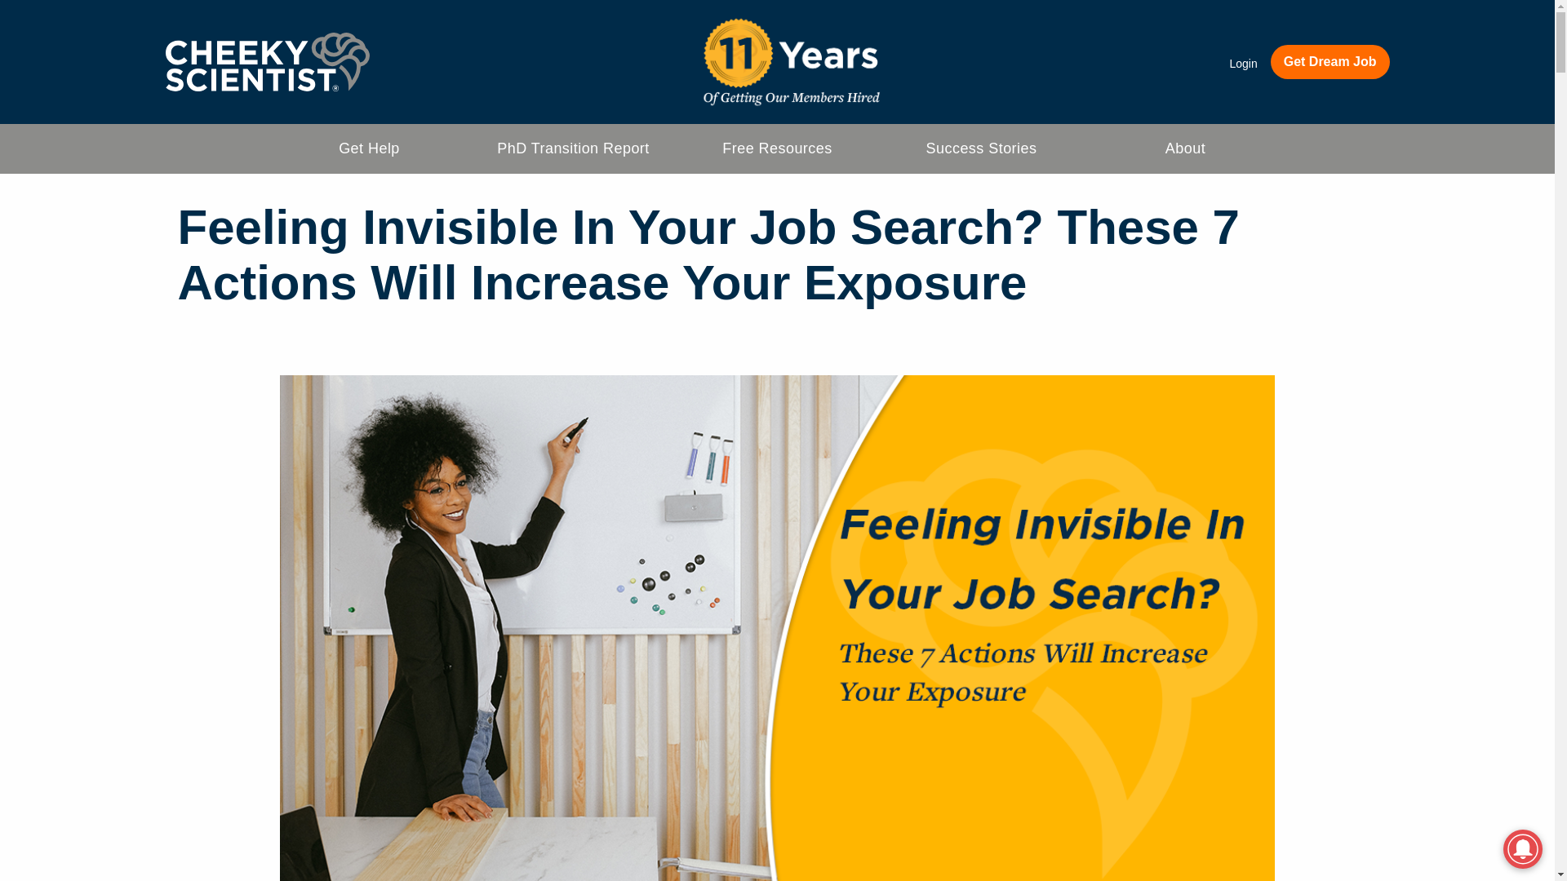 The image size is (1567, 881). I want to click on Get Help, so click(369, 148).